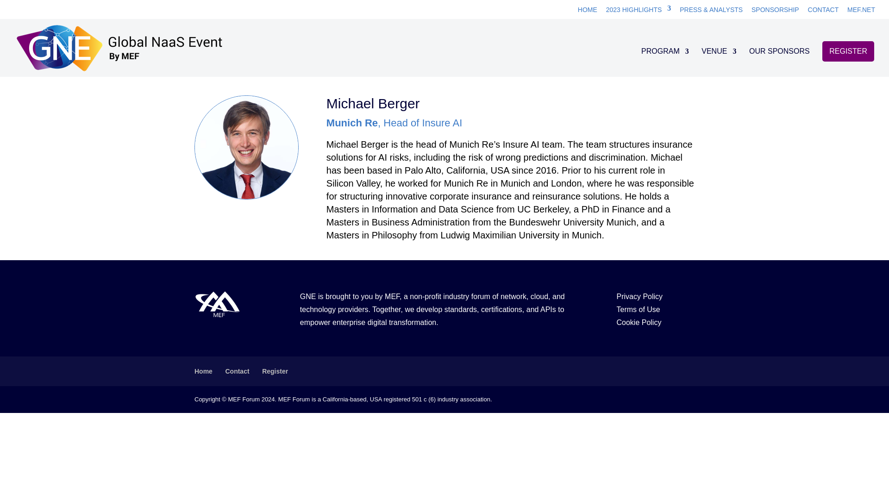  I want to click on CONTACT, so click(823, 12).